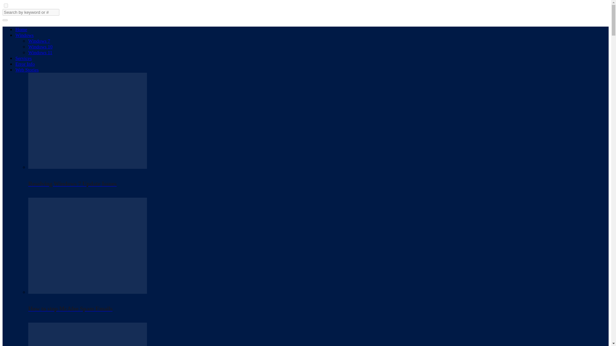 The width and height of the screenshot is (616, 346). What do you see at coordinates (25, 64) in the screenshot?
I see `Error Info` at bounding box center [25, 64].